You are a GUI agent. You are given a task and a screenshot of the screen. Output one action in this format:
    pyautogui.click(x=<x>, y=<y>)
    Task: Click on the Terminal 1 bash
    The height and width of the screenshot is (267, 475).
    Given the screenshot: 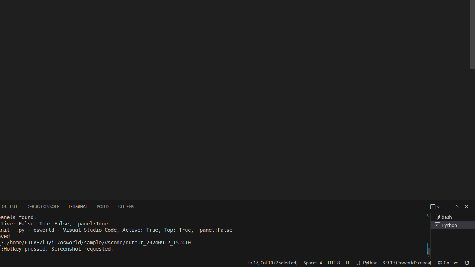 What is the action you would take?
    pyautogui.click(x=453, y=217)
    